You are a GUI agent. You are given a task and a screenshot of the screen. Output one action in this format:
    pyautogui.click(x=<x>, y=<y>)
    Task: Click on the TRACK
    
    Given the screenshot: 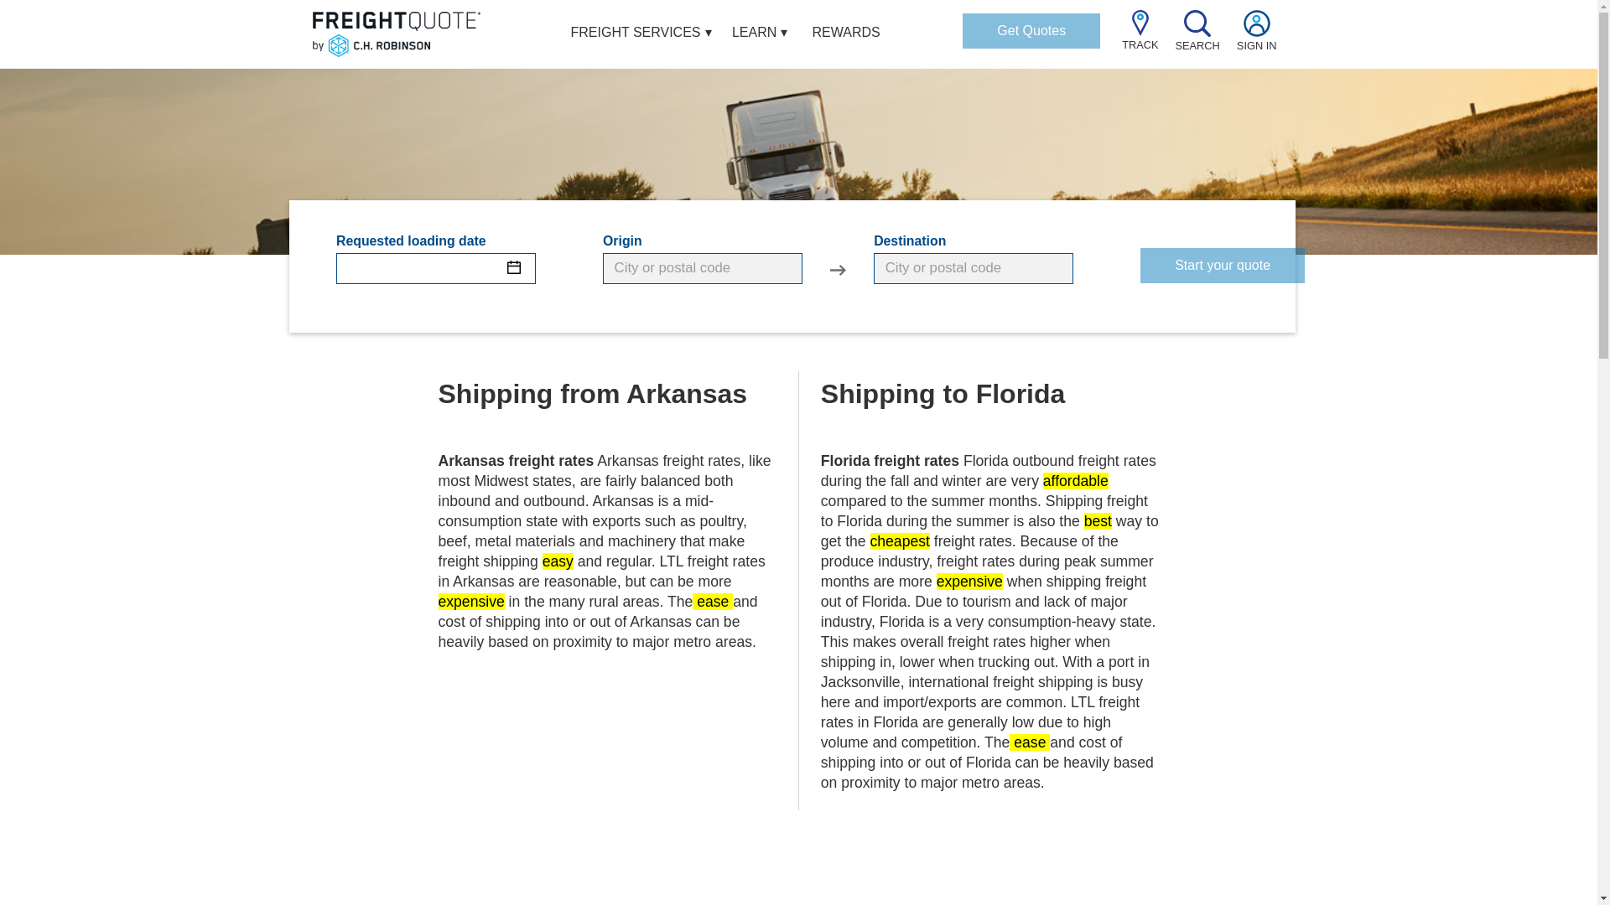 What is the action you would take?
    pyautogui.click(x=1140, y=38)
    